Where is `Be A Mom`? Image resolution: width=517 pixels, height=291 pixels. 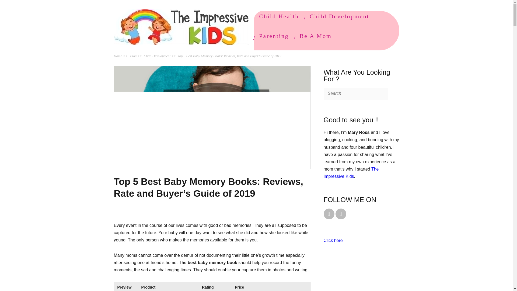 Be A Mom is located at coordinates (316, 36).